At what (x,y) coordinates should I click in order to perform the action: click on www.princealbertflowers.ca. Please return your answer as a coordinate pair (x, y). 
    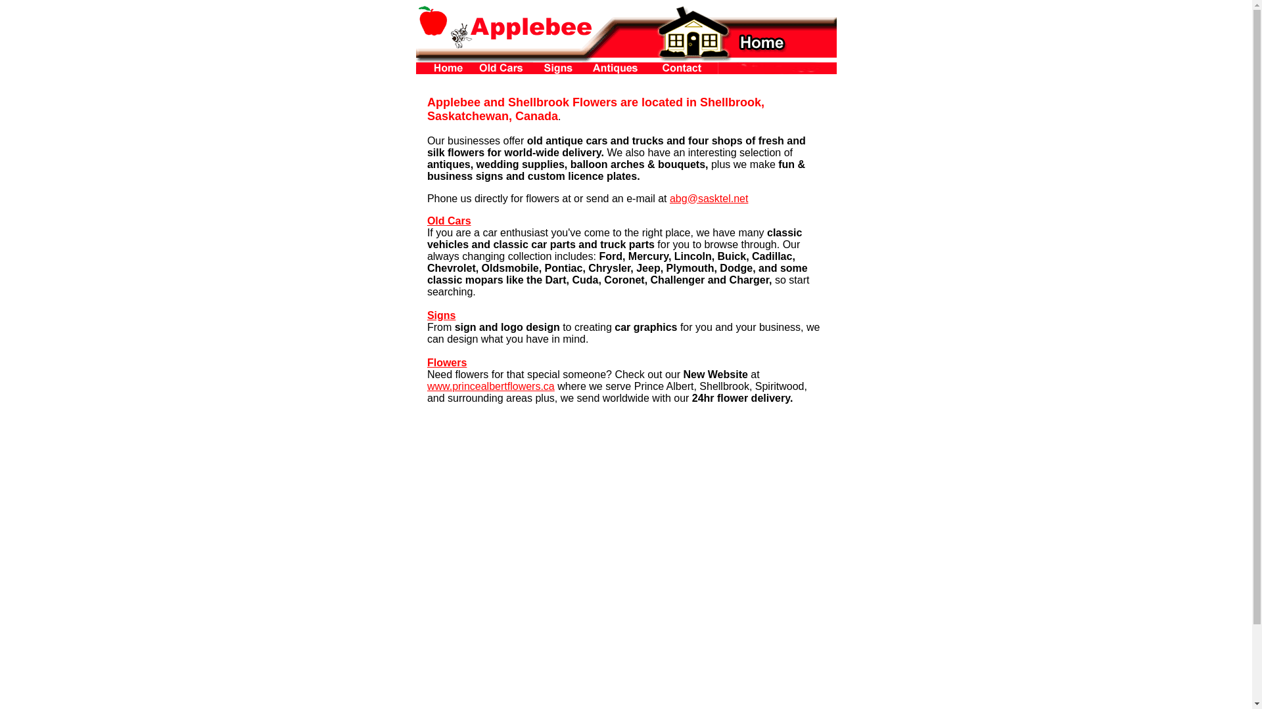
    Looking at the image, I should click on (491, 386).